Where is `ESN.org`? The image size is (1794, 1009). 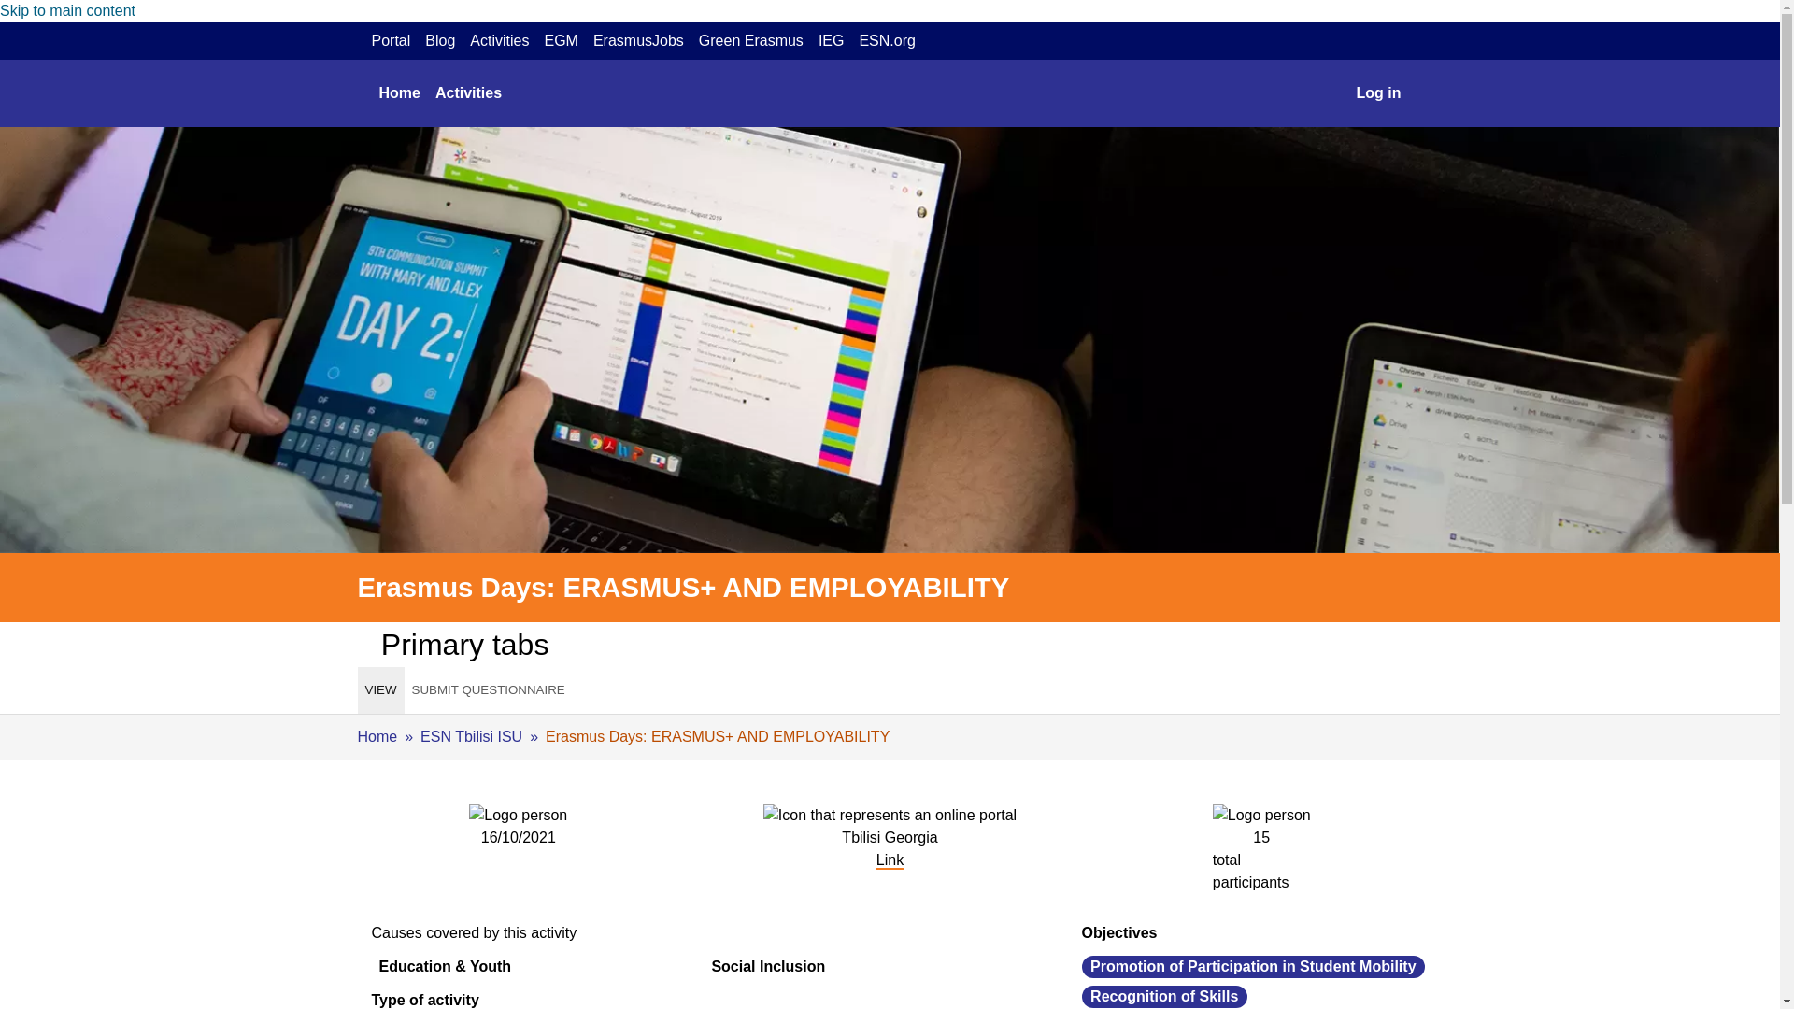 ESN.org is located at coordinates (887, 40).